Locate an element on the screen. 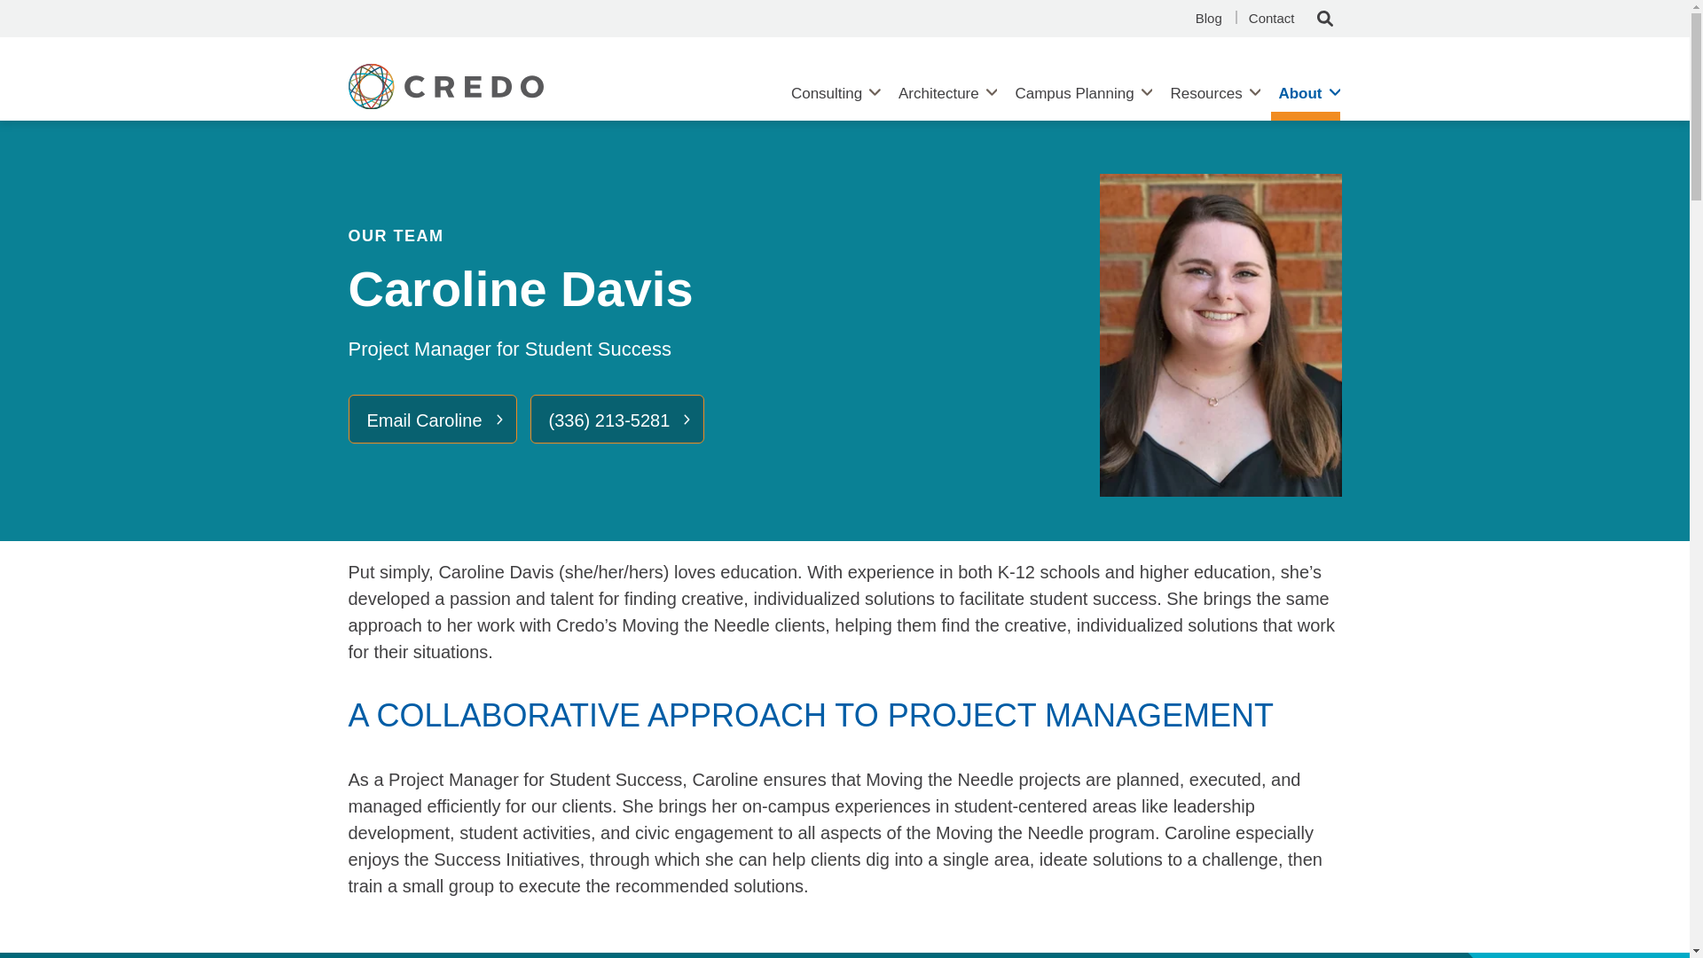  Back To Credo's Homepage is located at coordinates (511, 92).